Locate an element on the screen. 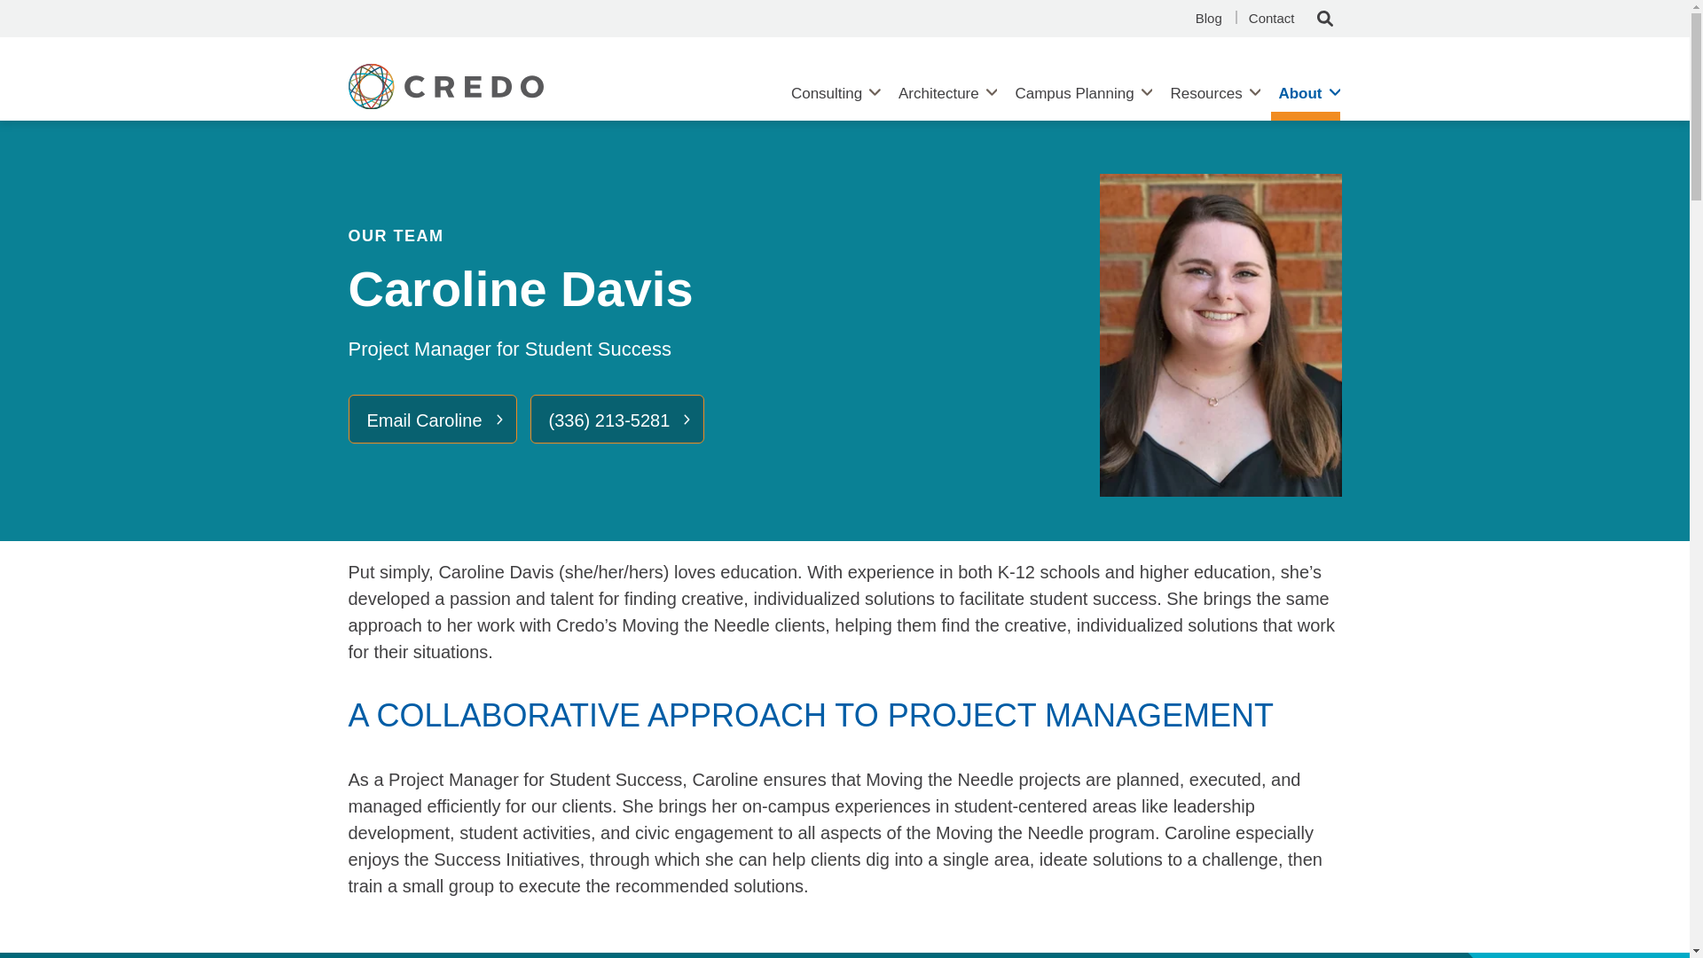  Back To Credo's Homepage is located at coordinates (511, 92).